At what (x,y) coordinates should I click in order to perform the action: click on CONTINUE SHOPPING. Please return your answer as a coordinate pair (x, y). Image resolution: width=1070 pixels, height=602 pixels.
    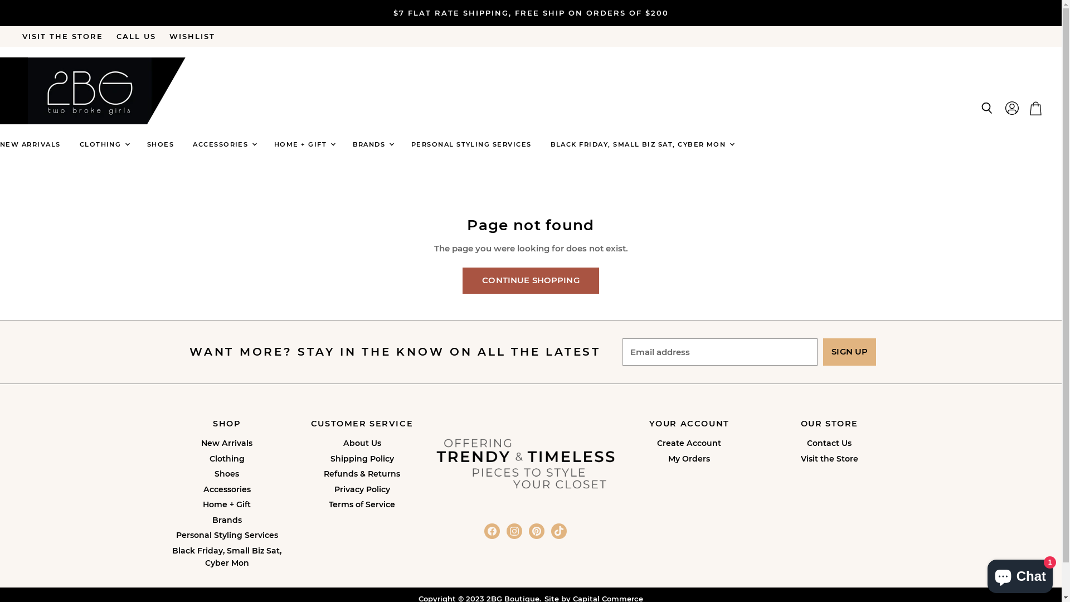
    Looking at the image, I should click on (531, 281).